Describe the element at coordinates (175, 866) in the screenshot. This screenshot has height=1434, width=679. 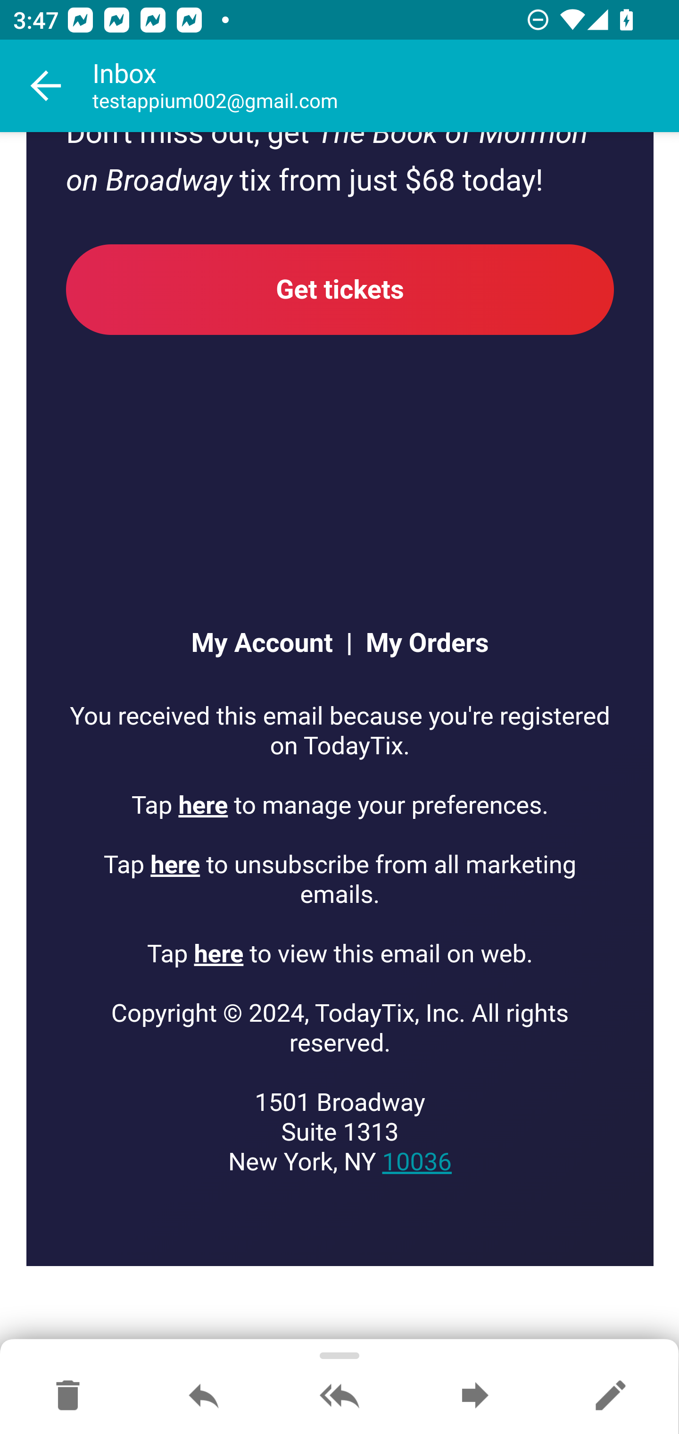
I see `here` at that location.